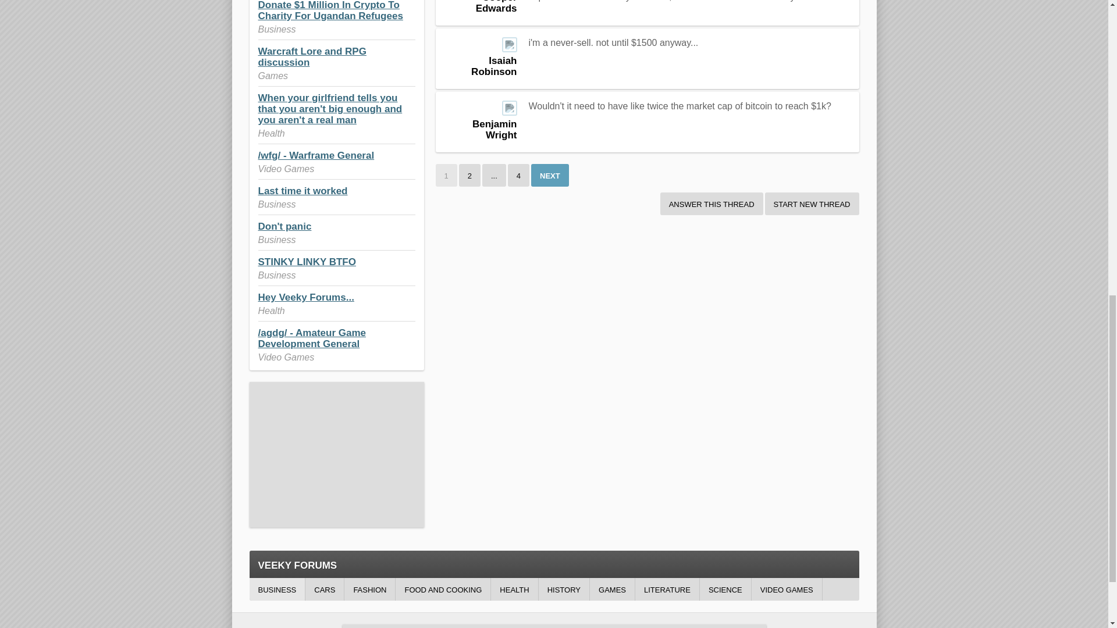 This screenshot has width=1117, height=628. I want to click on 2, so click(469, 174).